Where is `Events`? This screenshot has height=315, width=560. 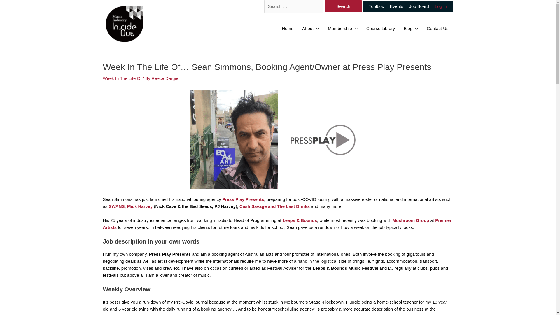
Events is located at coordinates (397, 6).